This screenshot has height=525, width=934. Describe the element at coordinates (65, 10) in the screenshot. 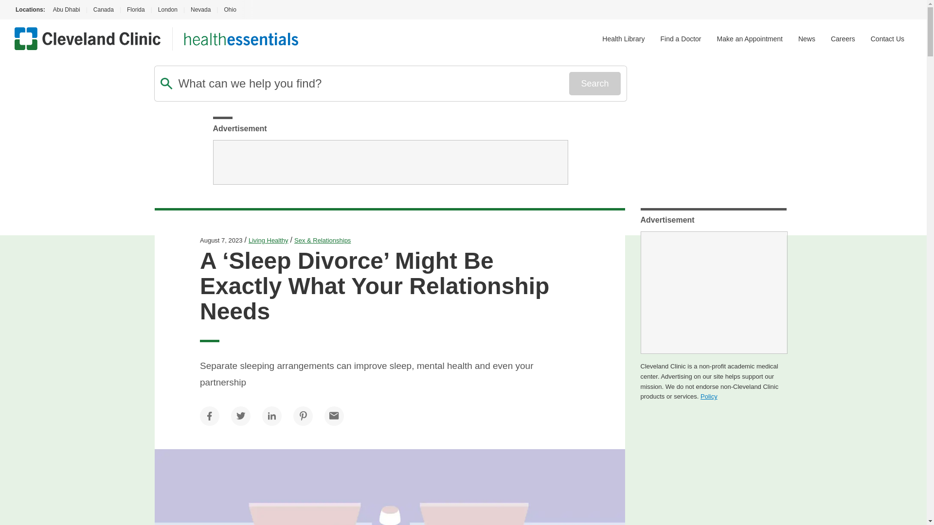

I see `Abu Dhabi` at that location.